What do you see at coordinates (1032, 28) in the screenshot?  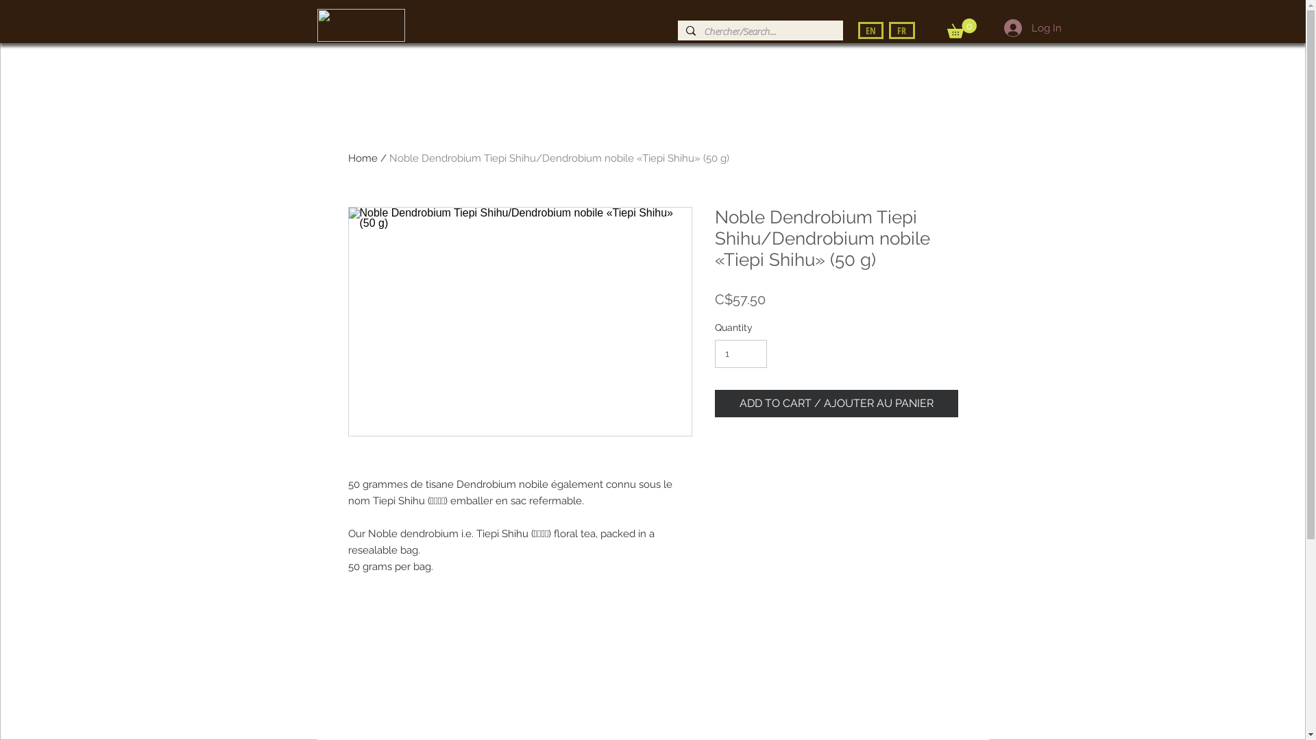 I see `Log In` at bounding box center [1032, 28].